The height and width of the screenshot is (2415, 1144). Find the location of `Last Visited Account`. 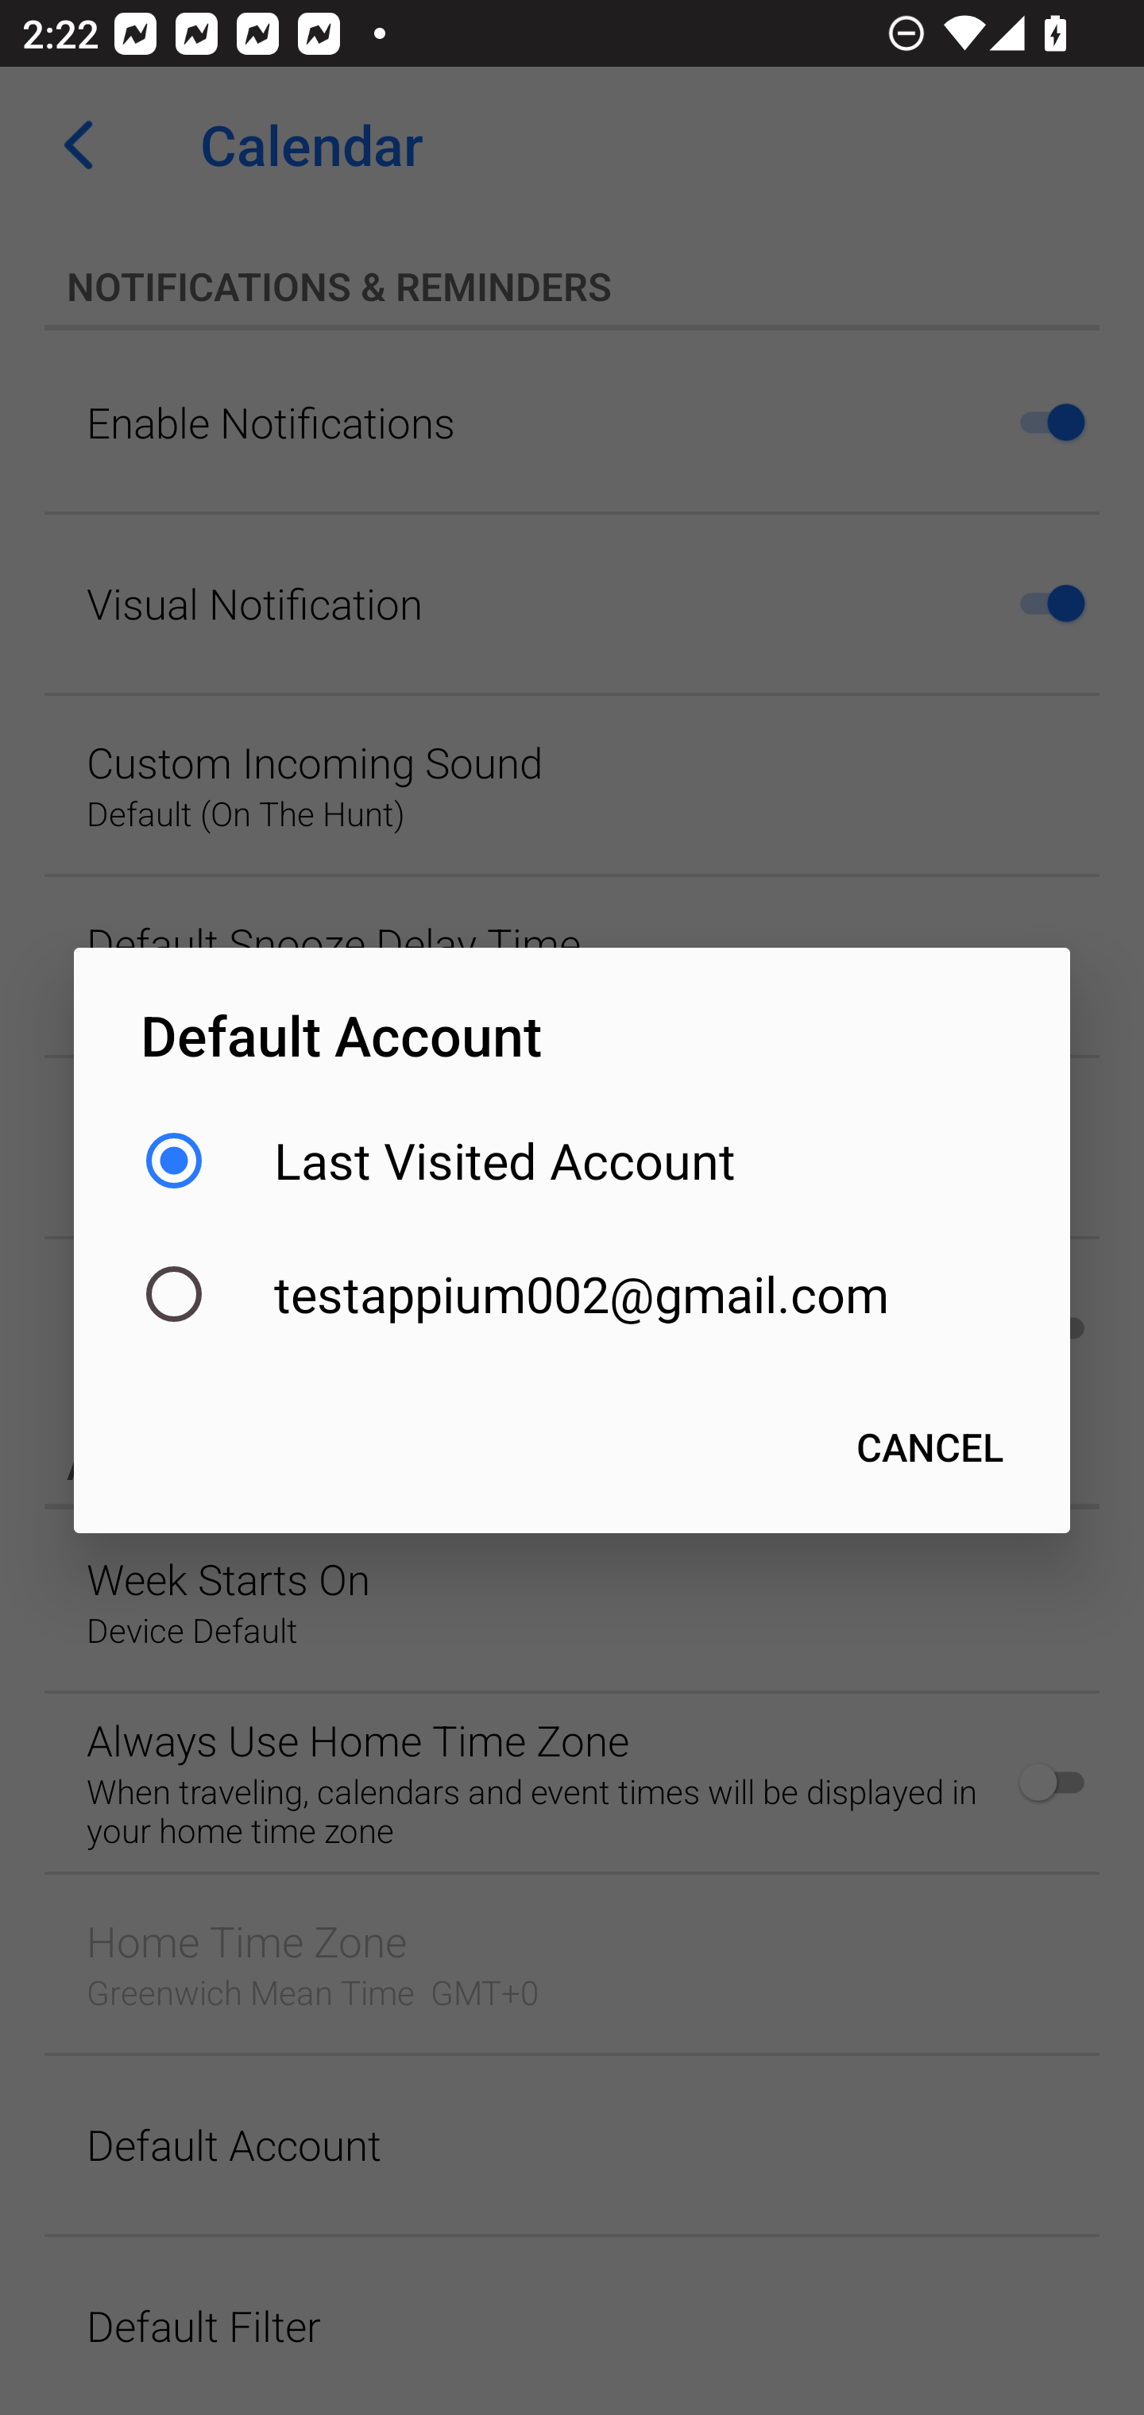

Last Visited Account is located at coordinates (572, 1160).